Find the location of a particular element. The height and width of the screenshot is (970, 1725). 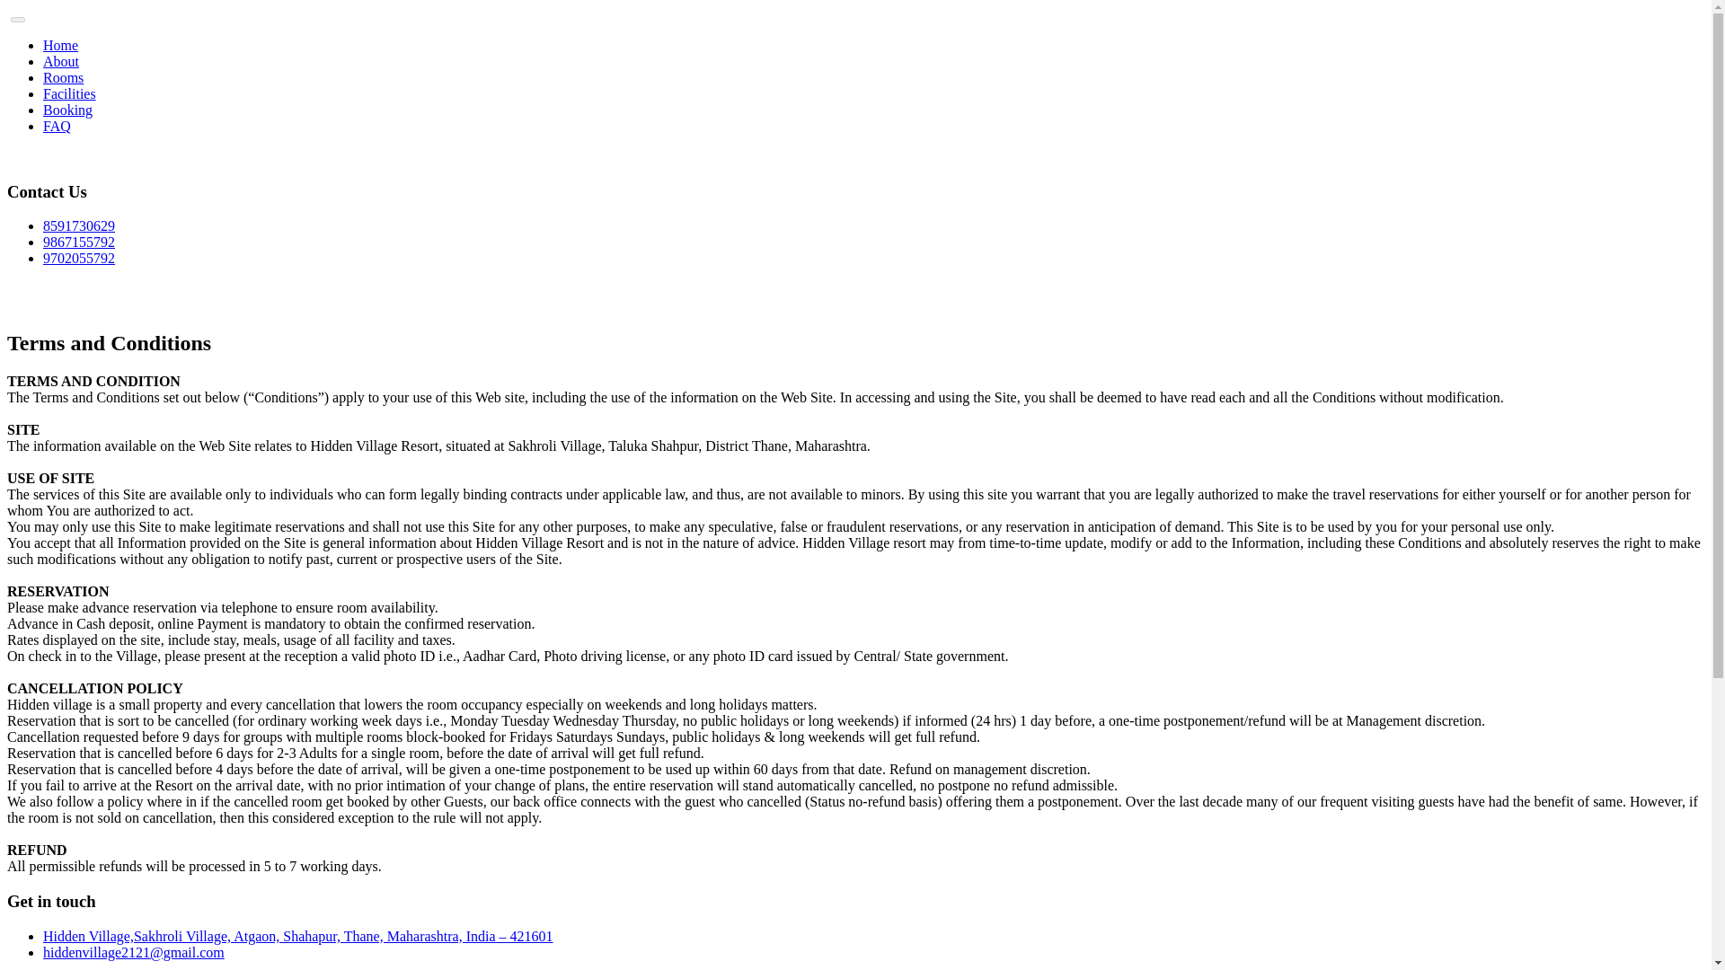

9867155792 is located at coordinates (79, 242).